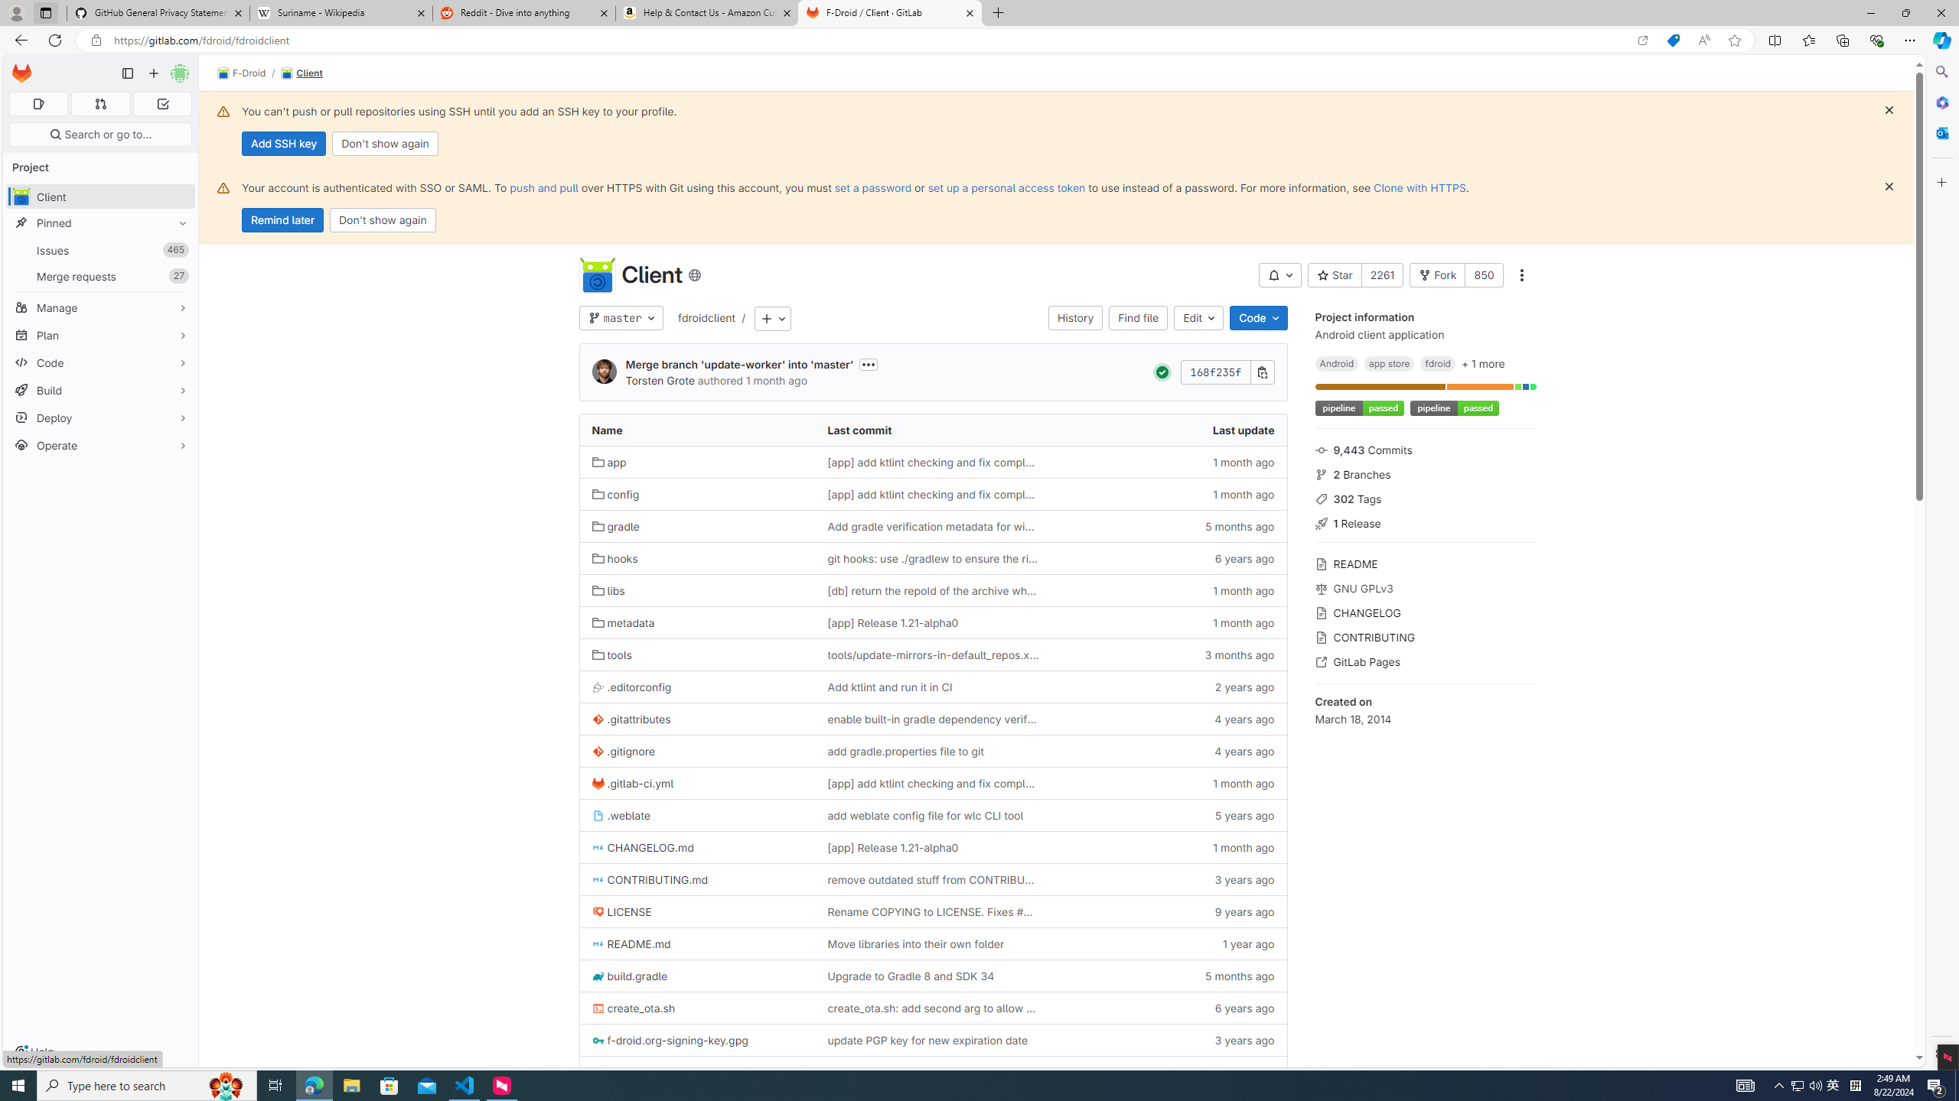 This screenshot has width=1959, height=1101. What do you see at coordinates (101, 362) in the screenshot?
I see `Code` at bounding box center [101, 362].